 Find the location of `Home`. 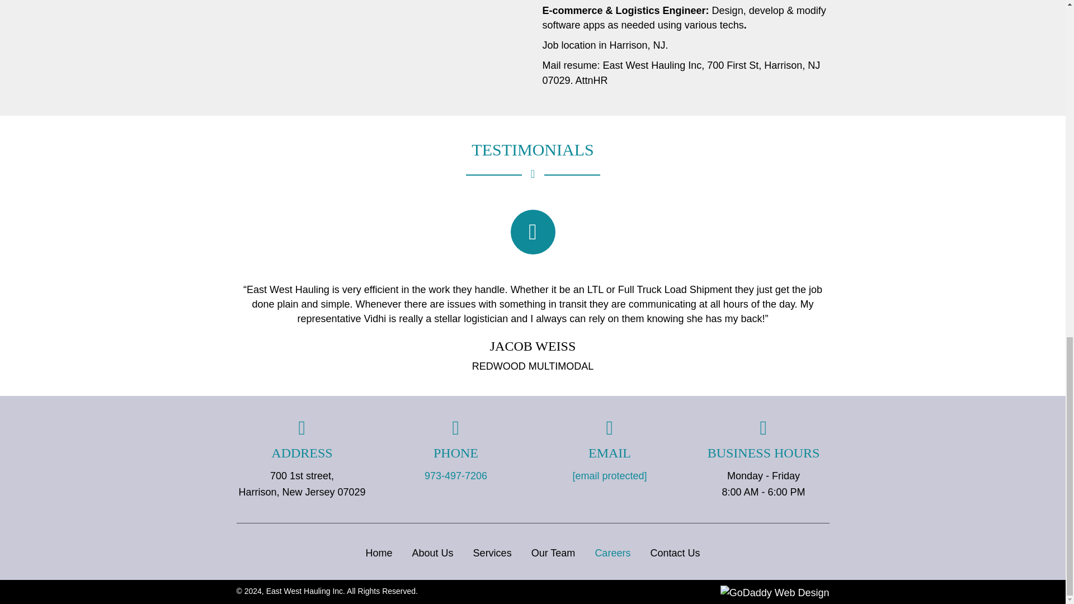

Home is located at coordinates (379, 553).